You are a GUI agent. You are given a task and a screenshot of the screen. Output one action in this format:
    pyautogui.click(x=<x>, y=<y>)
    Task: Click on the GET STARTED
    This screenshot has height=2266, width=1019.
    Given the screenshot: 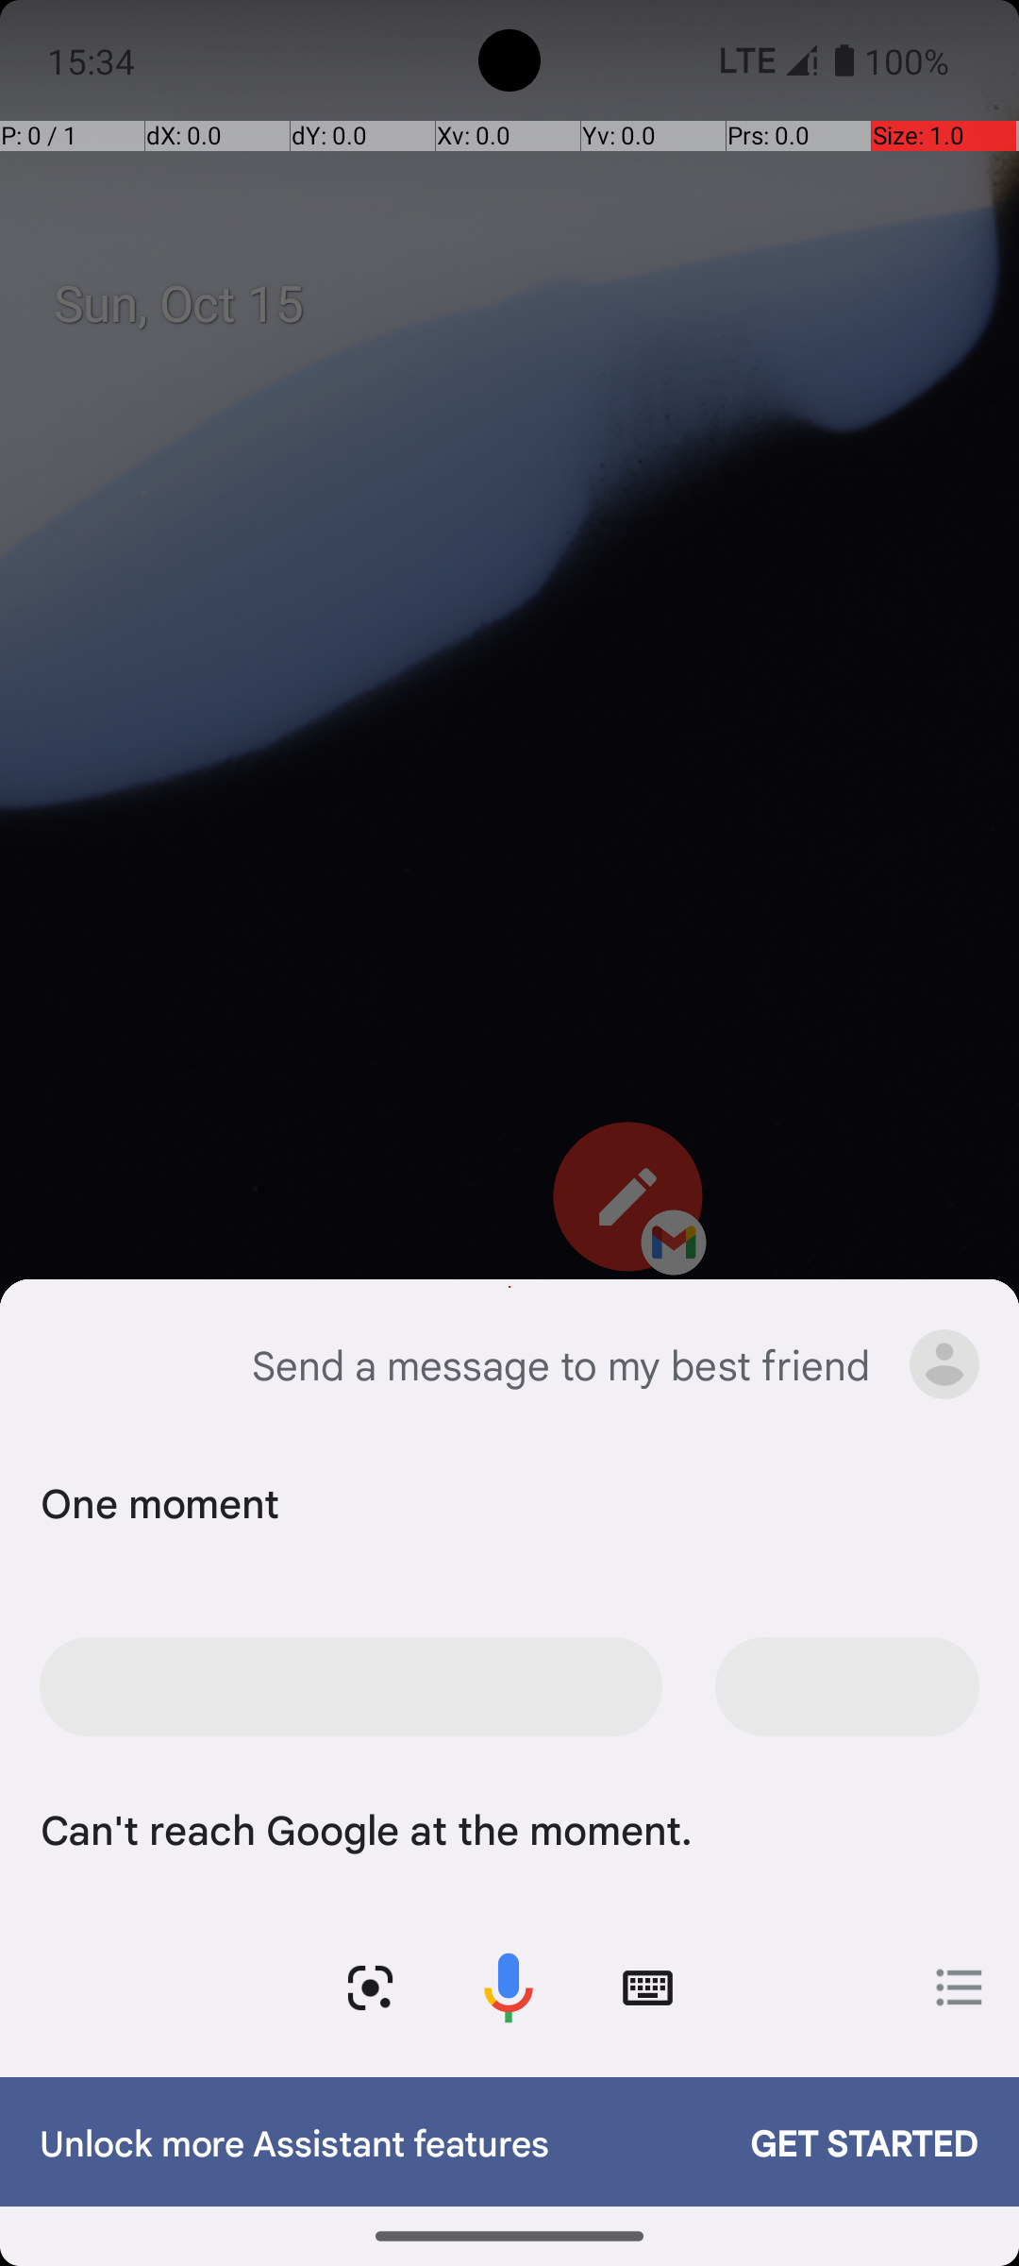 What is the action you would take?
    pyautogui.click(x=845, y=2141)
    